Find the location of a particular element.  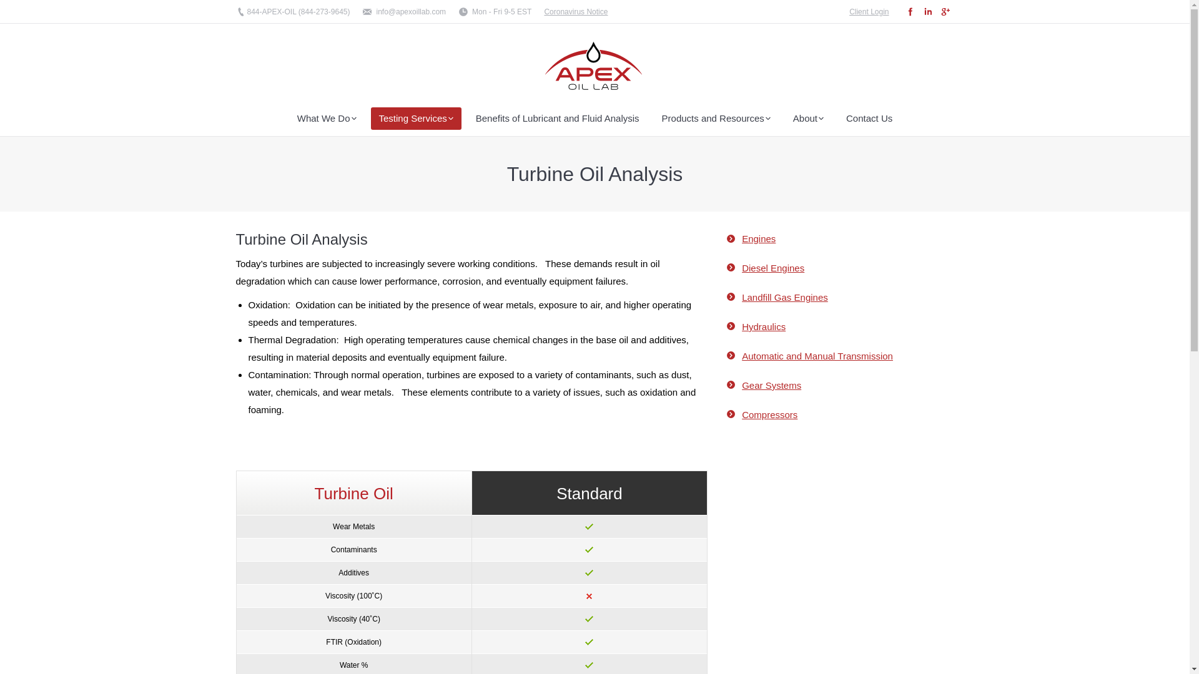

Linkedin is located at coordinates (928, 11).